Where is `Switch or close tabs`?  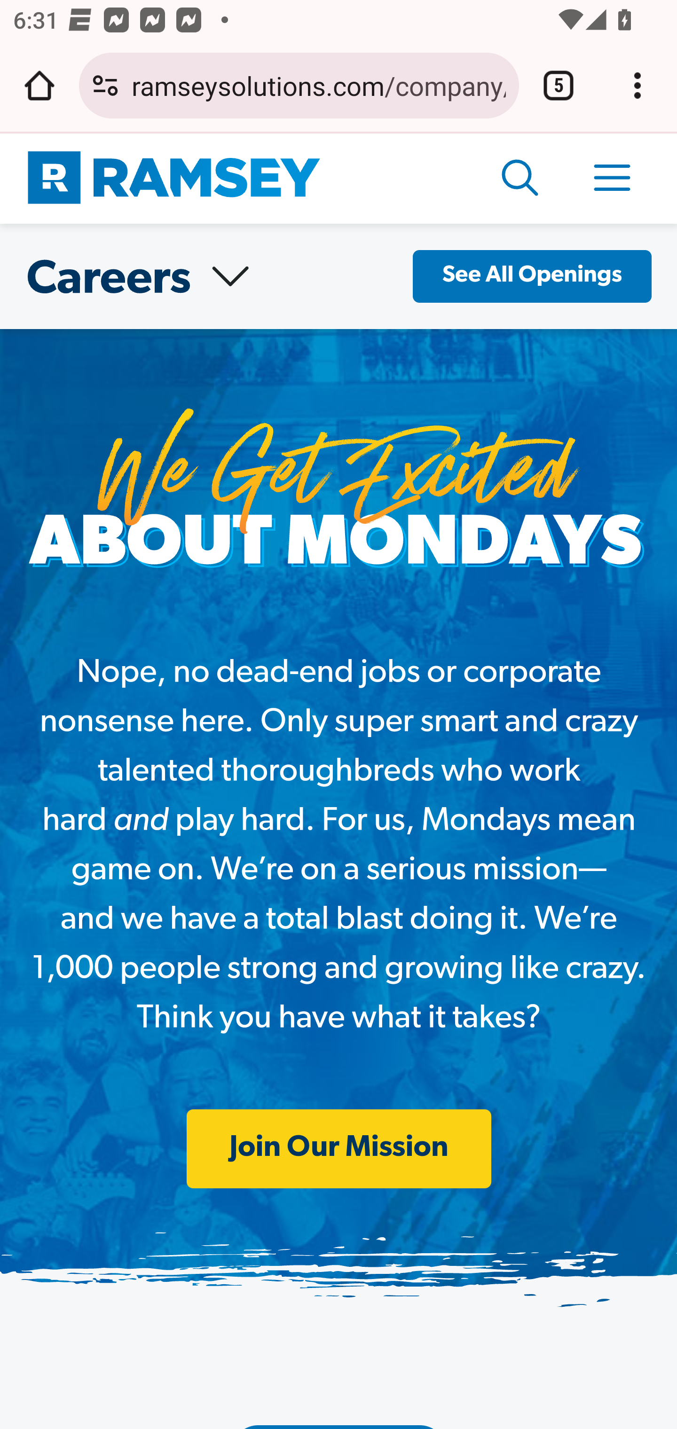 Switch or close tabs is located at coordinates (559, 86).